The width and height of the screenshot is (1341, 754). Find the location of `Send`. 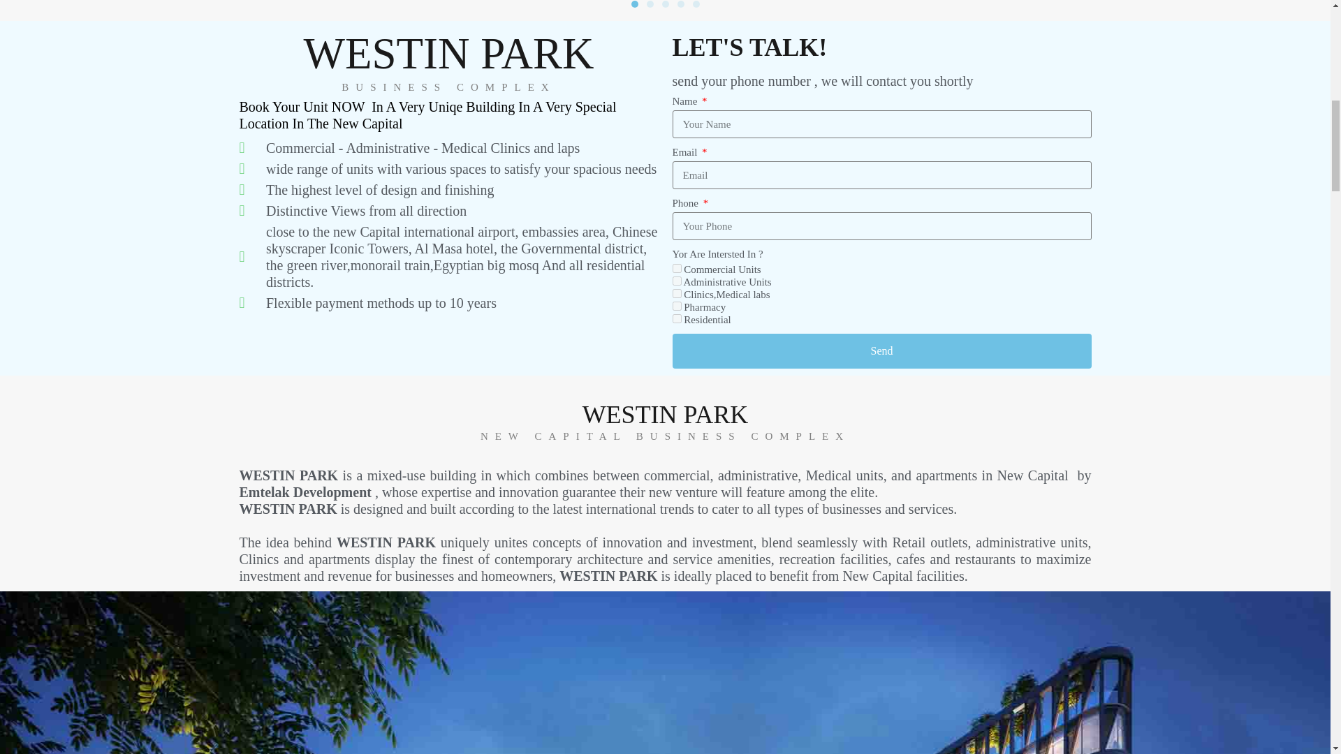

Send is located at coordinates (881, 350).